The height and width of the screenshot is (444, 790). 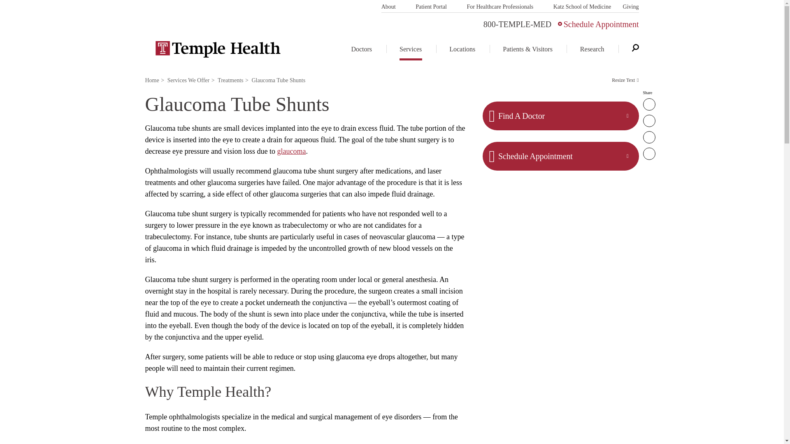 What do you see at coordinates (504, 6) in the screenshot?
I see `For Healthcare Professionals` at bounding box center [504, 6].